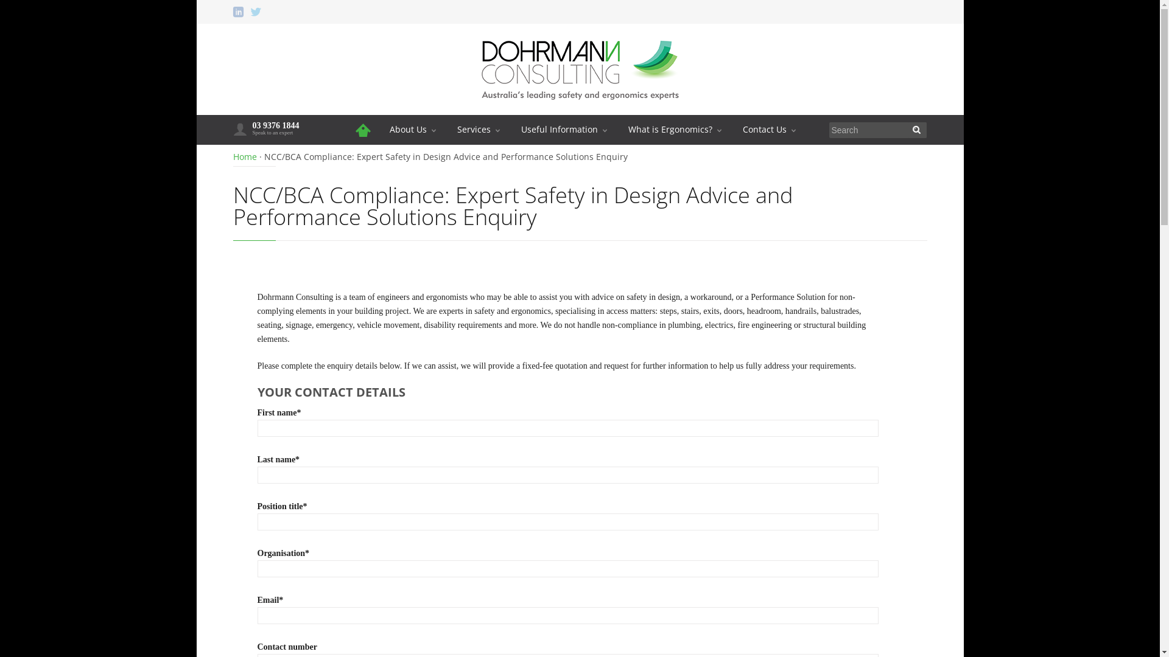 The height and width of the screenshot is (657, 1169). What do you see at coordinates (479, 130) in the screenshot?
I see `Services` at bounding box center [479, 130].